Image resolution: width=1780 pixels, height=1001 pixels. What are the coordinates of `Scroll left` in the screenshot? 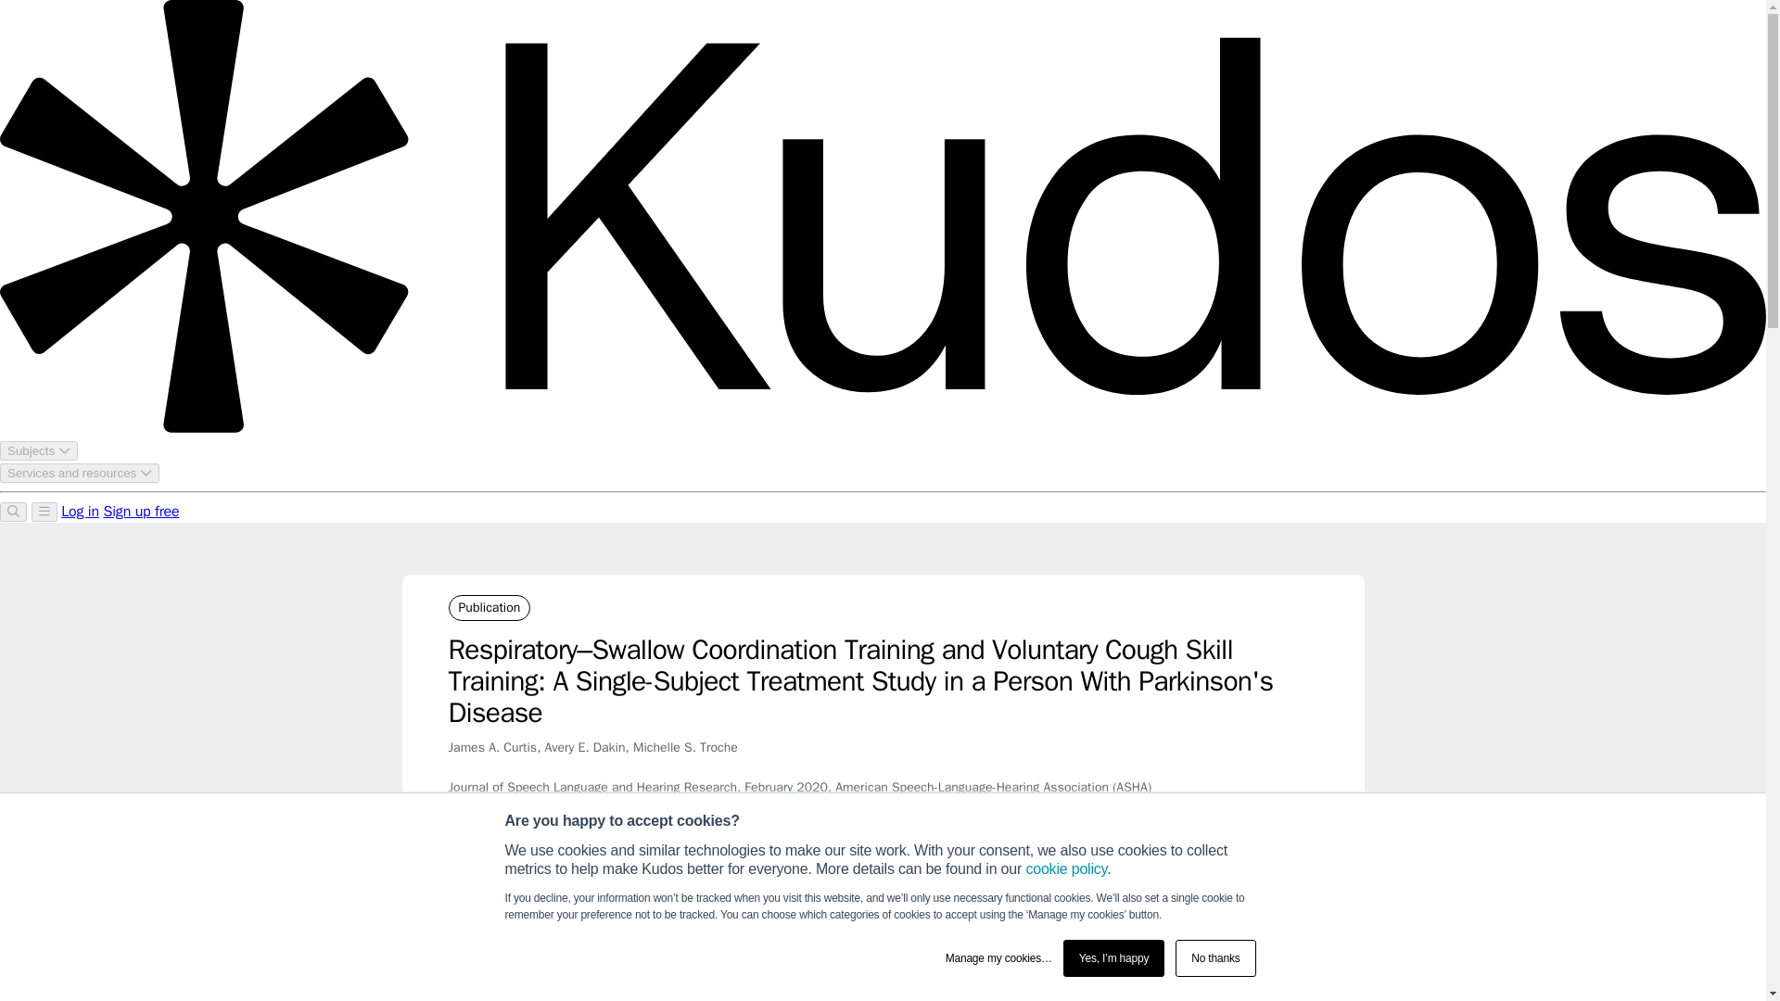 It's located at (460, 908).